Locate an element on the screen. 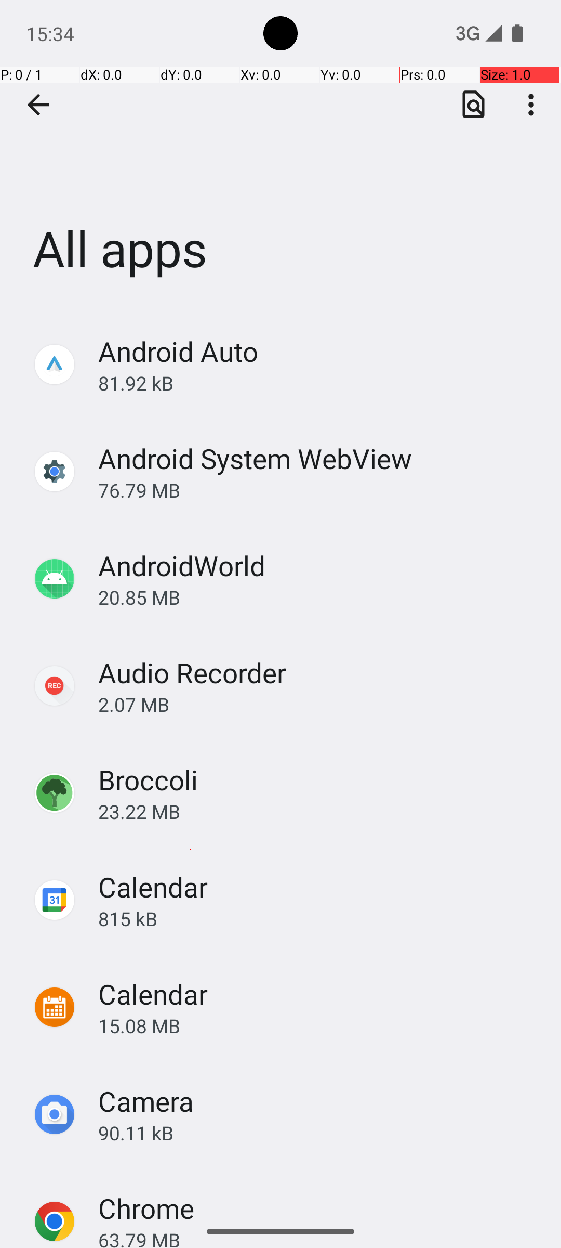 The image size is (561, 1248). 81.92 kB is located at coordinates (319, 383).